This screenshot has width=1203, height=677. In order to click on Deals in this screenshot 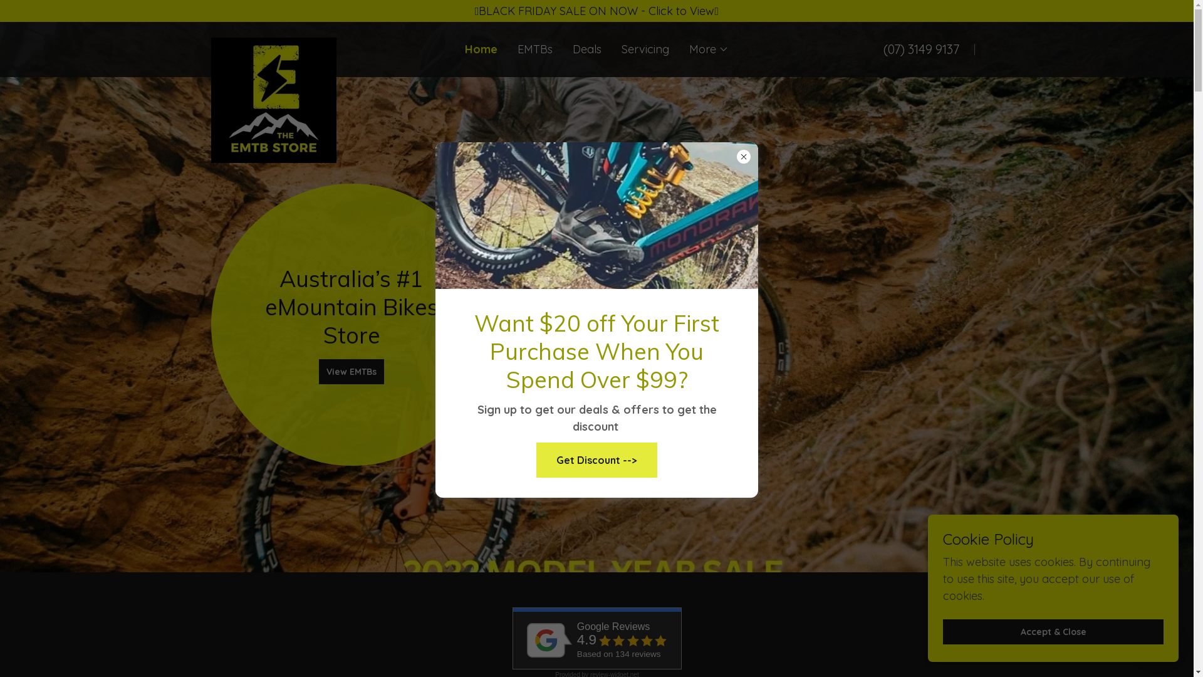, I will do `click(587, 50)`.